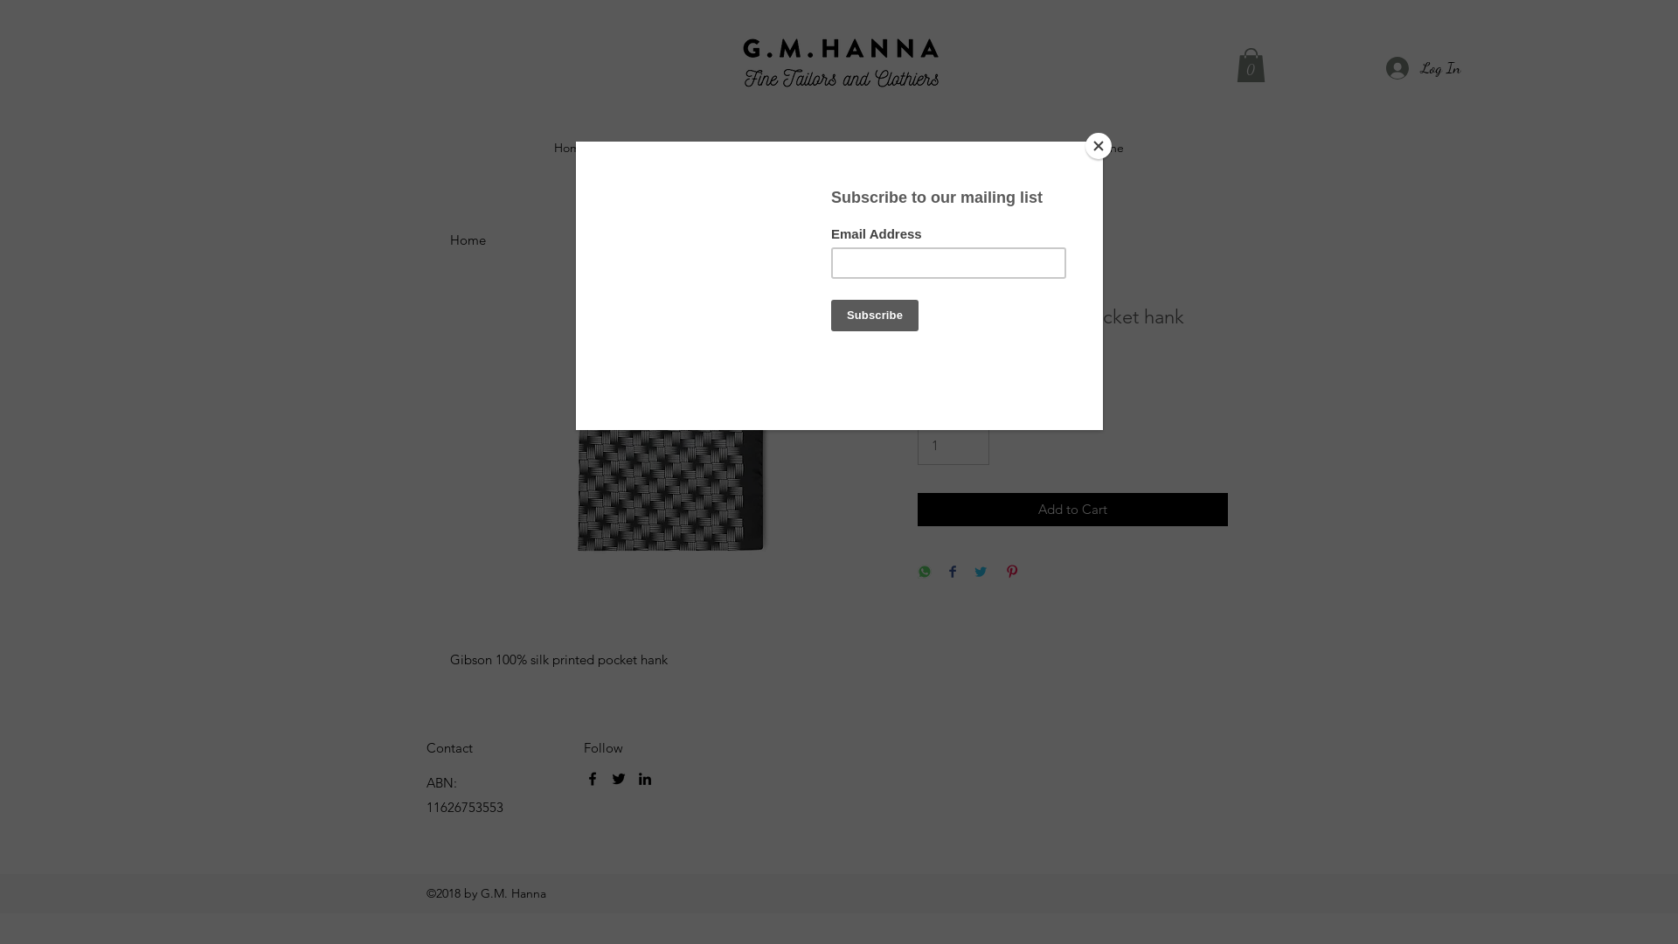  Describe the element at coordinates (1090, 148) in the screenshot. I see `Book Online` at that location.